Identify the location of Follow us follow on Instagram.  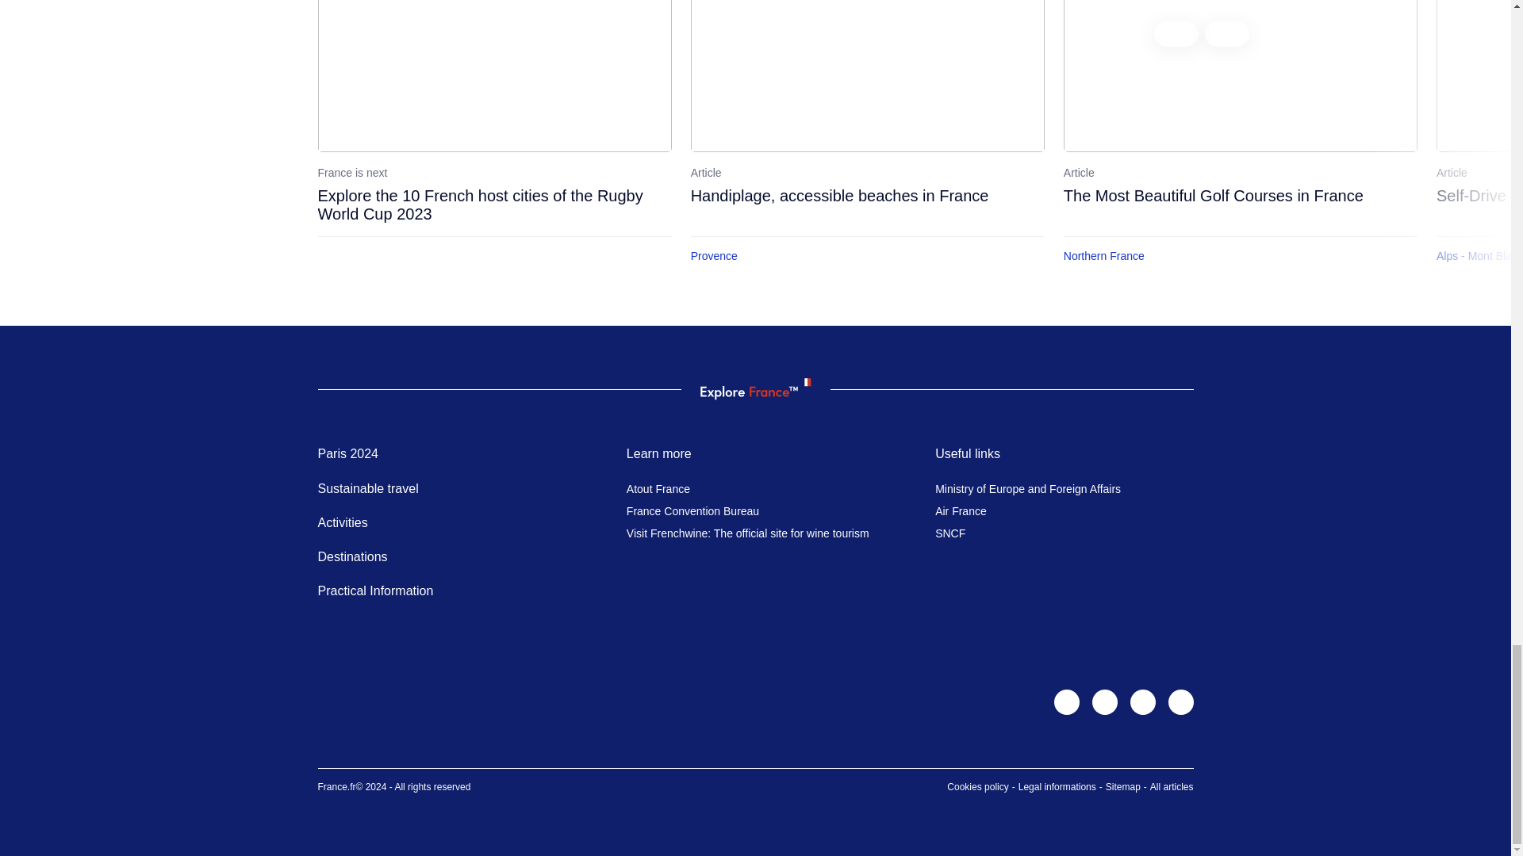
(1066, 702).